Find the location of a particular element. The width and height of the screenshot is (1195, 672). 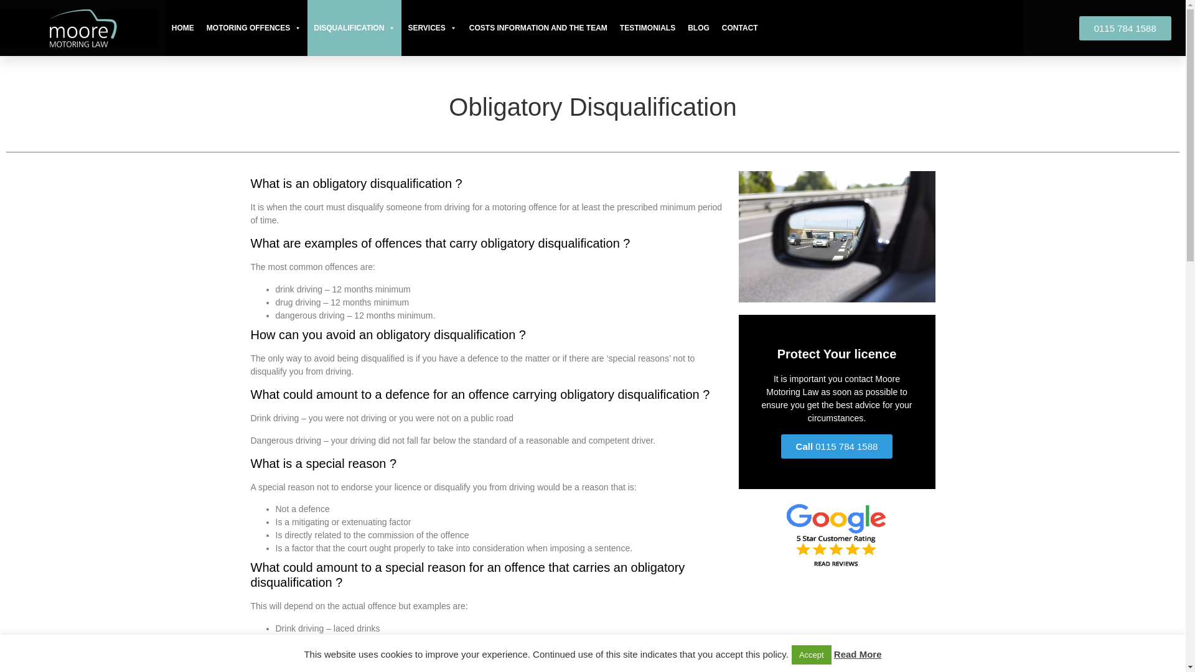

TESTIMONIALS is located at coordinates (647, 27).